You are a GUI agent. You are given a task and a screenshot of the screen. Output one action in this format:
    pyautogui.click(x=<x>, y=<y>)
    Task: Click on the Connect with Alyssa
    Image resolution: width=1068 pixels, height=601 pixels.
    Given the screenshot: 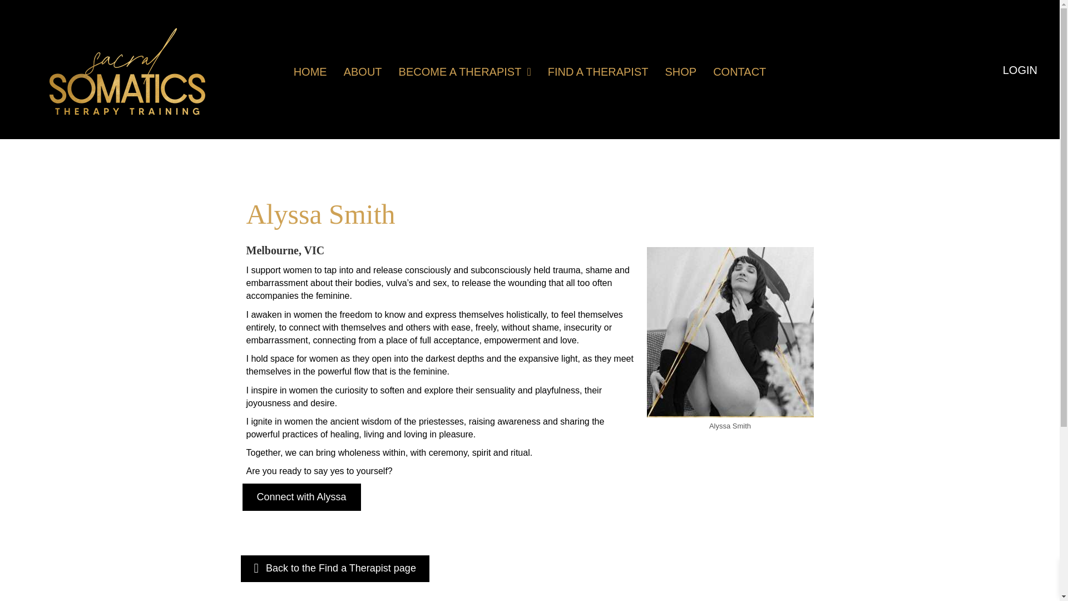 What is the action you would take?
    pyautogui.click(x=301, y=497)
    